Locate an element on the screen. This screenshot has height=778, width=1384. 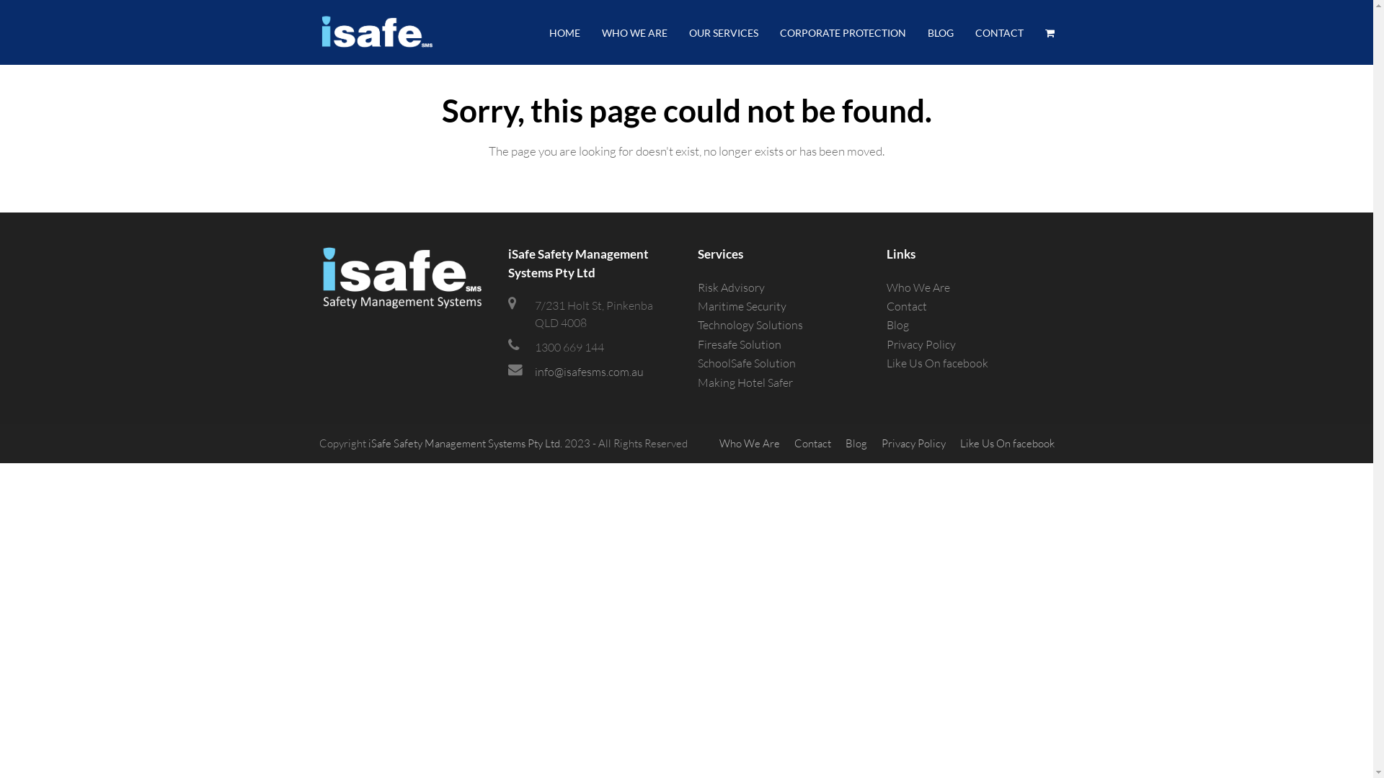
info@isafesms.com.au is located at coordinates (590, 372).